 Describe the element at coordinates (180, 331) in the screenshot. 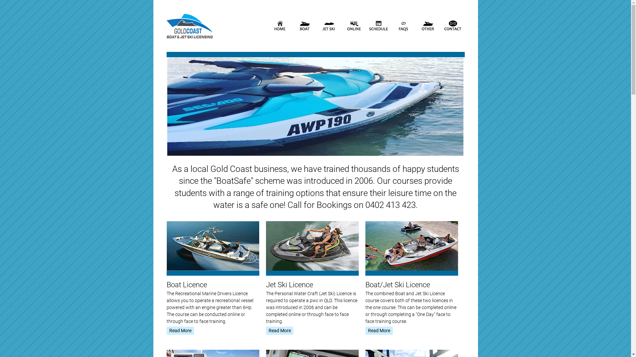

I see `Read More` at that location.